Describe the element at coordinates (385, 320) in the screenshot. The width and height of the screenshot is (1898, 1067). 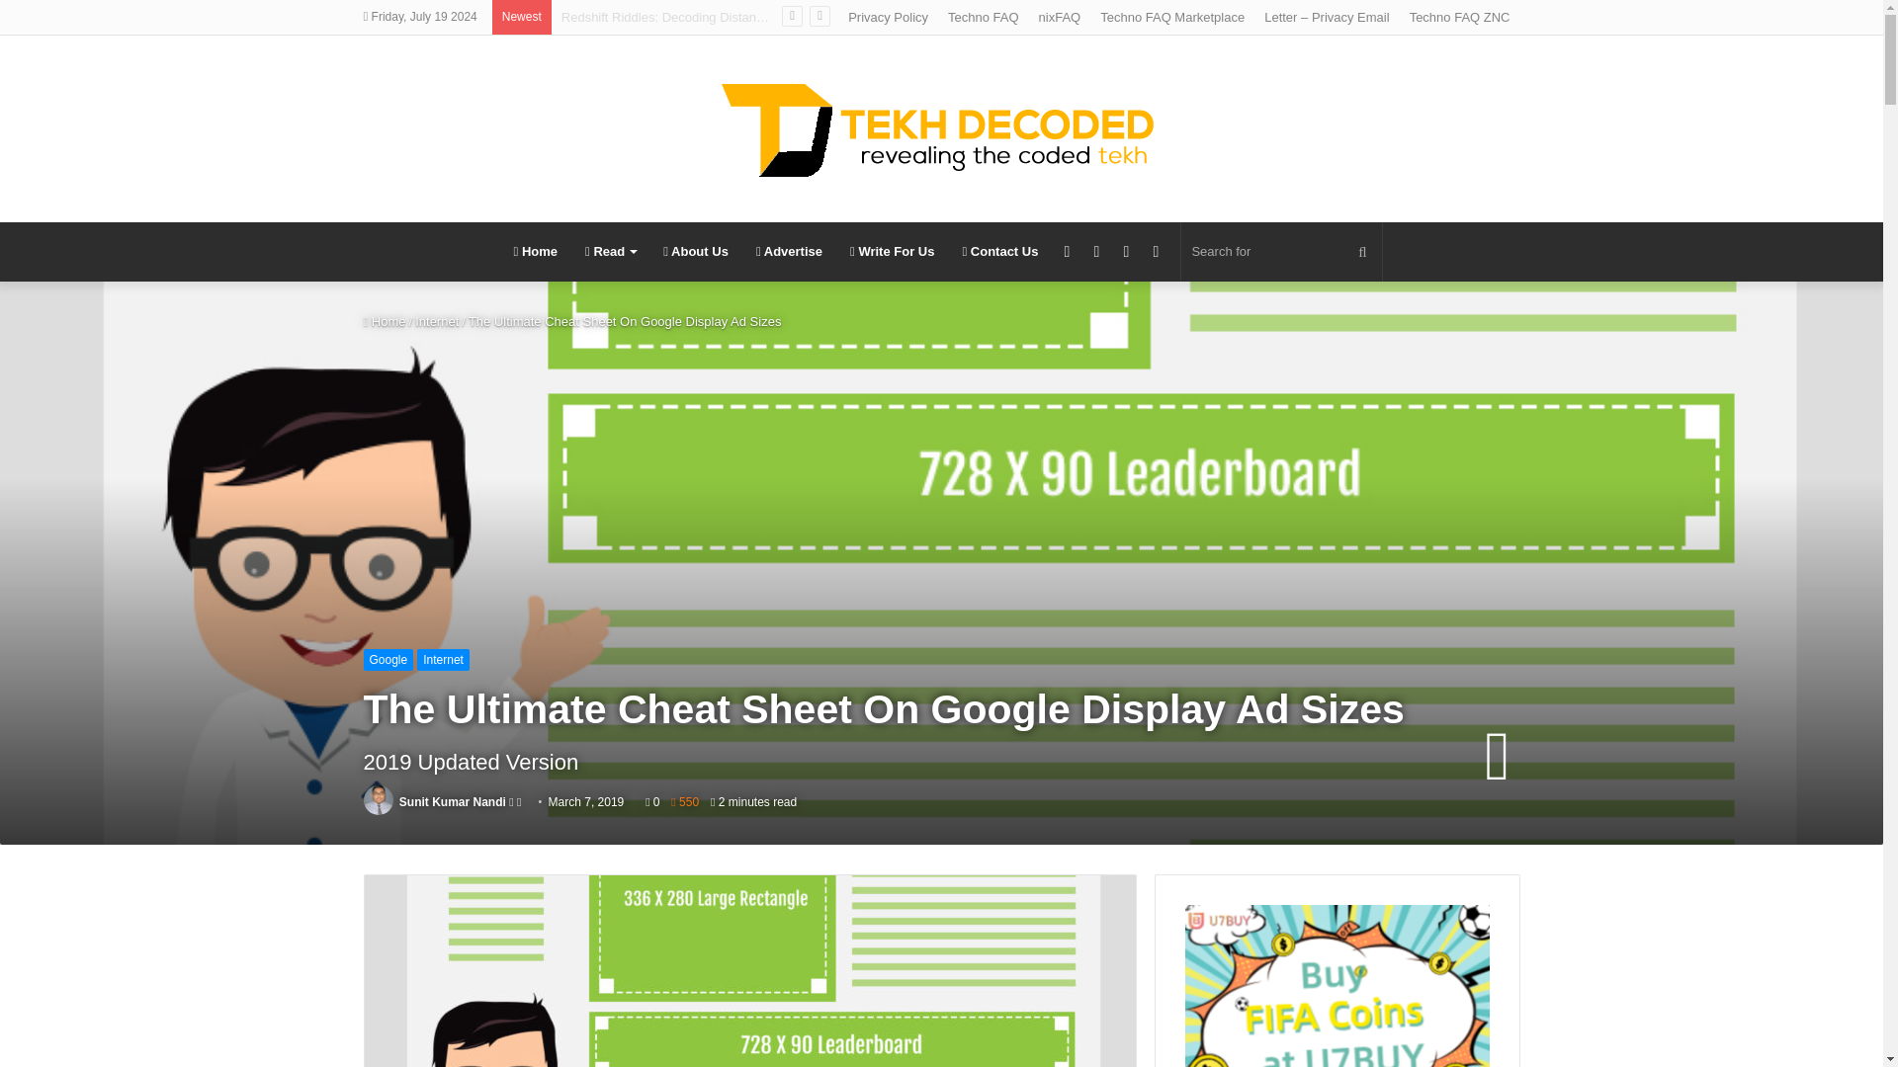
I see `Home` at that location.